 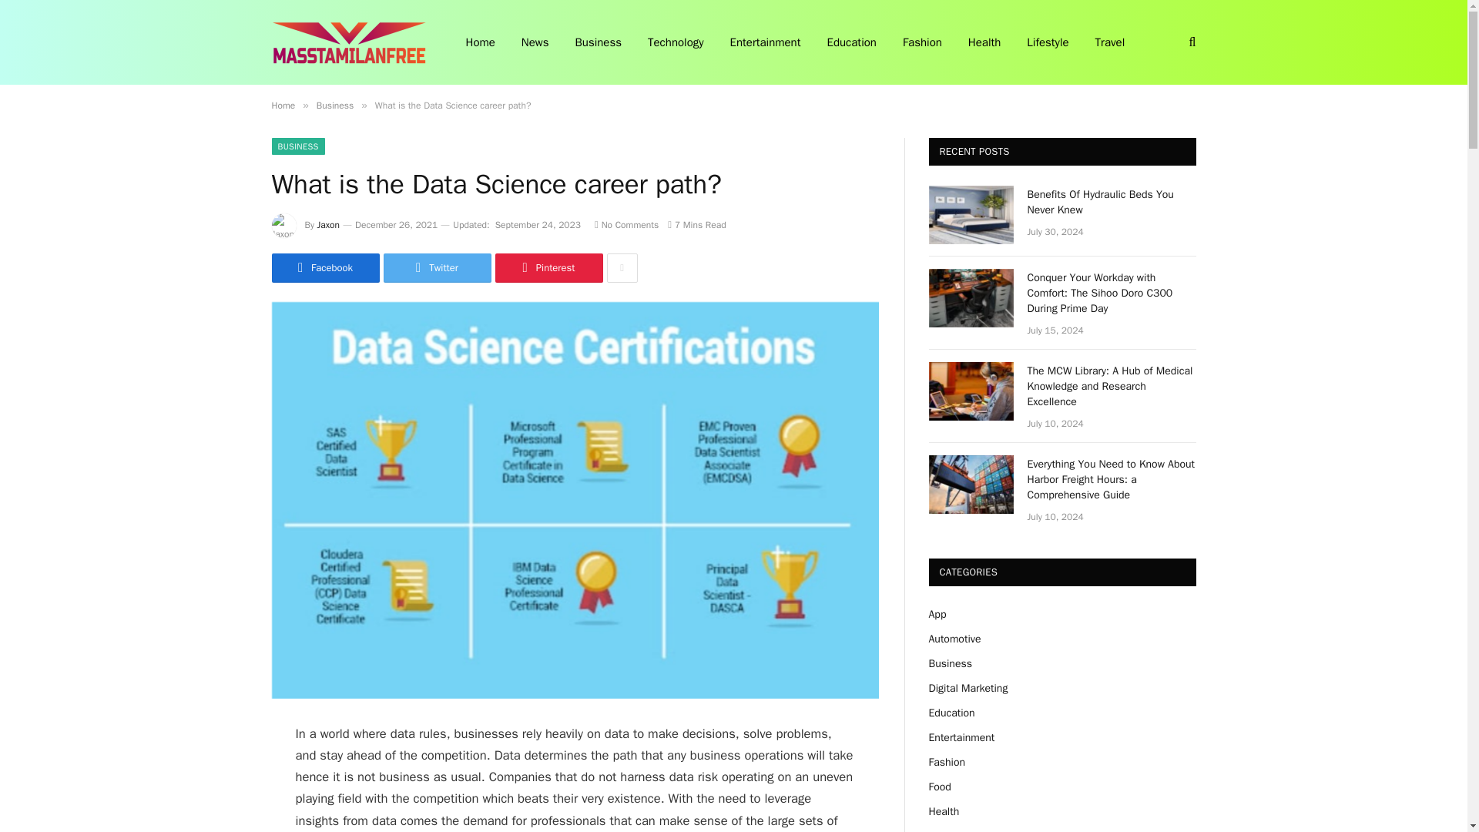 What do you see at coordinates (348, 42) in the screenshot?
I see `Masstamilan` at bounding box center [348, 42].